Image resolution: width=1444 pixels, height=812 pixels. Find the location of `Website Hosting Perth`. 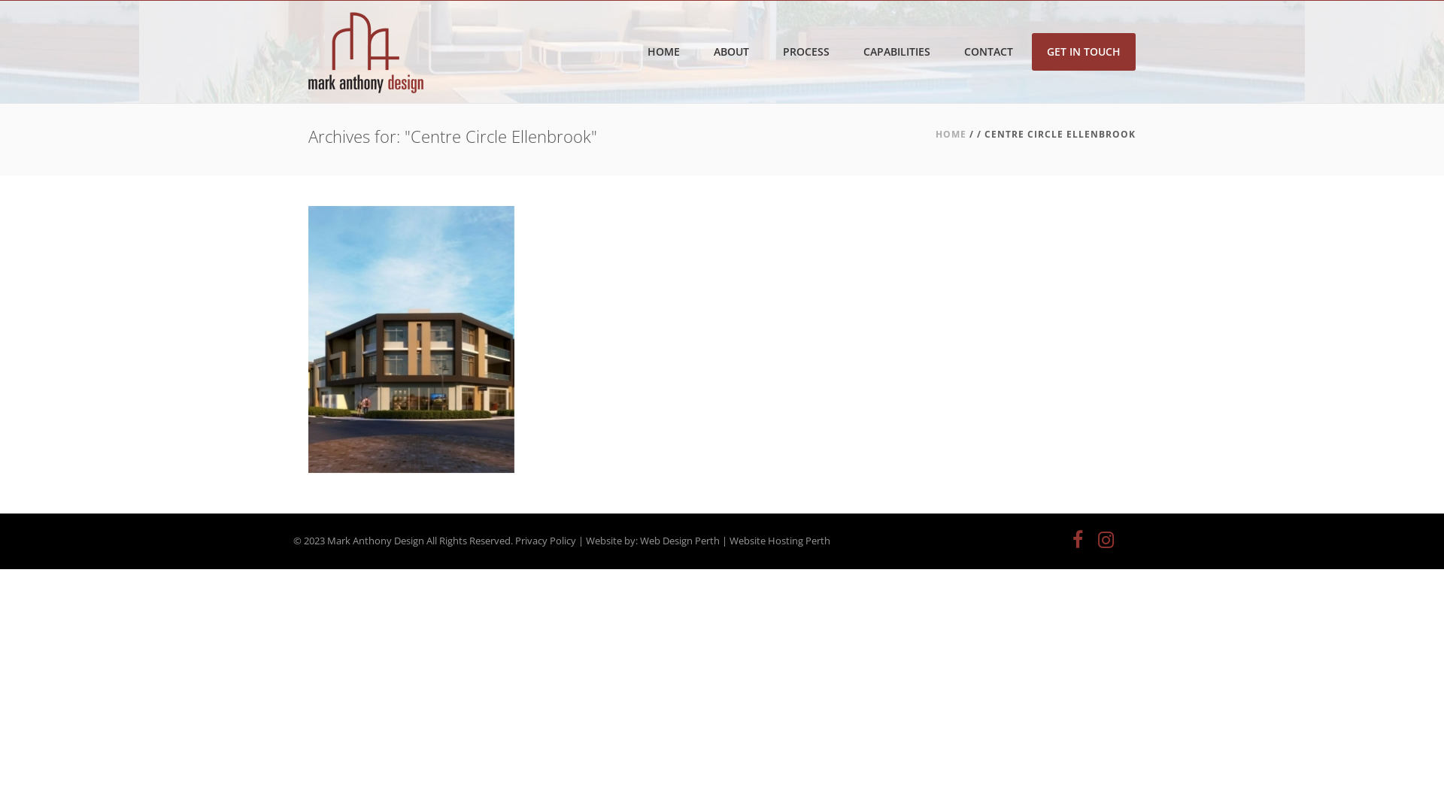

Website Hosting Perth is located at coordinates (780, 541).